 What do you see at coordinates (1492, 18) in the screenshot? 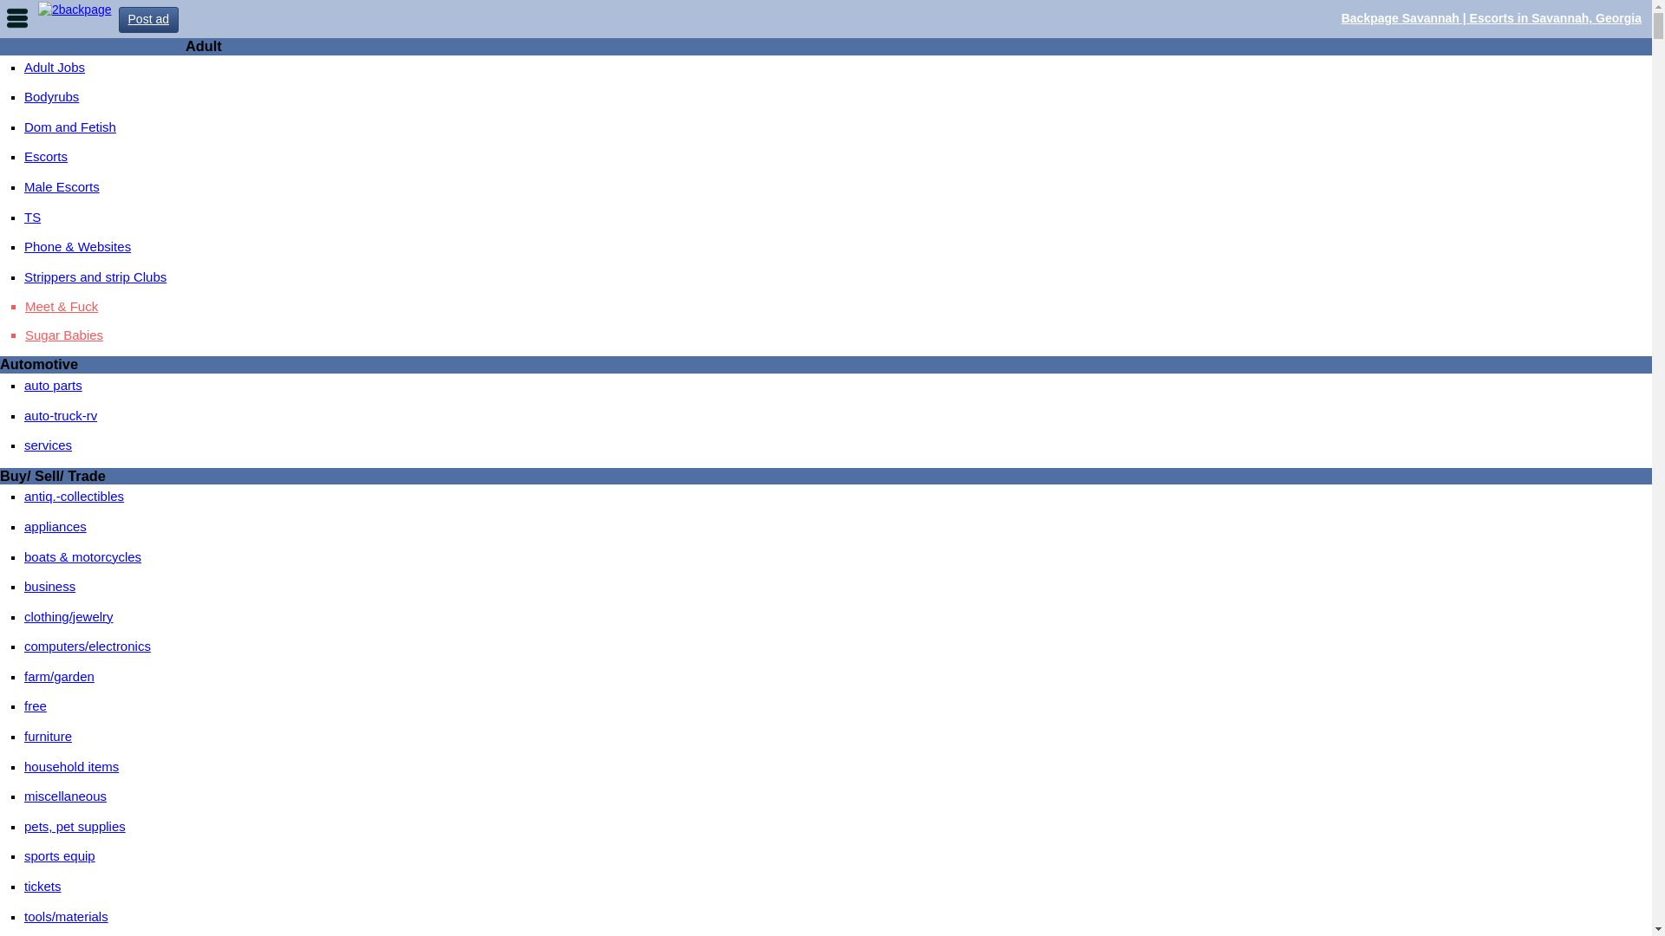
I see `Backpage Savannah | Escorts in Savannah, Georgia` at bounding box center [1492, 18].